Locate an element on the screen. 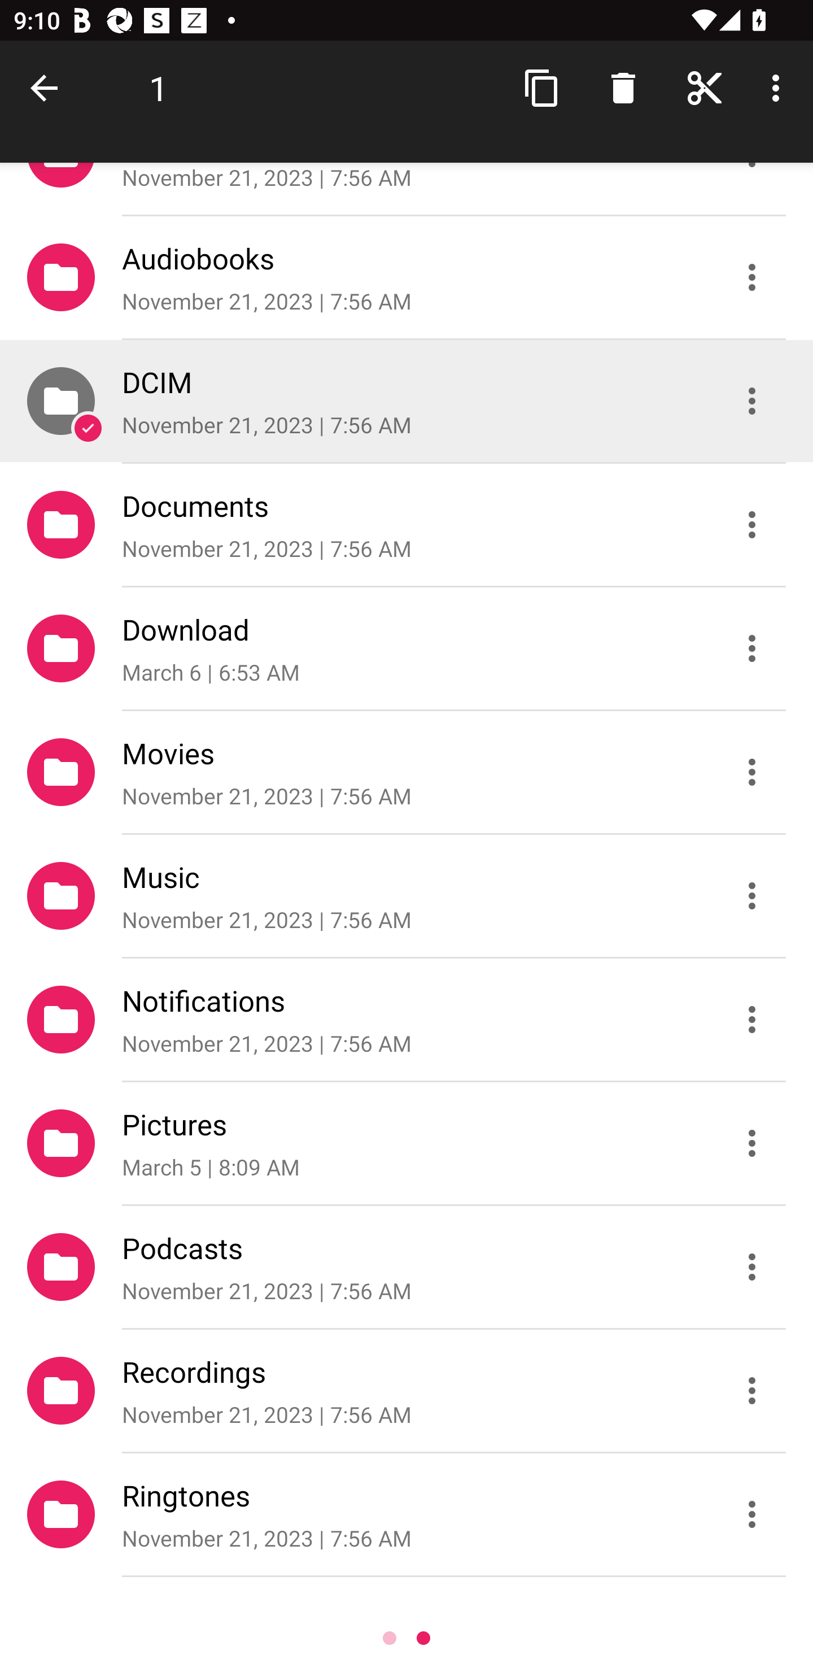 The height and width of the screenshot is (1672, 813). Audiobooks November 21, 2023 | 7:56 AM is located at coordinates (406, 276).